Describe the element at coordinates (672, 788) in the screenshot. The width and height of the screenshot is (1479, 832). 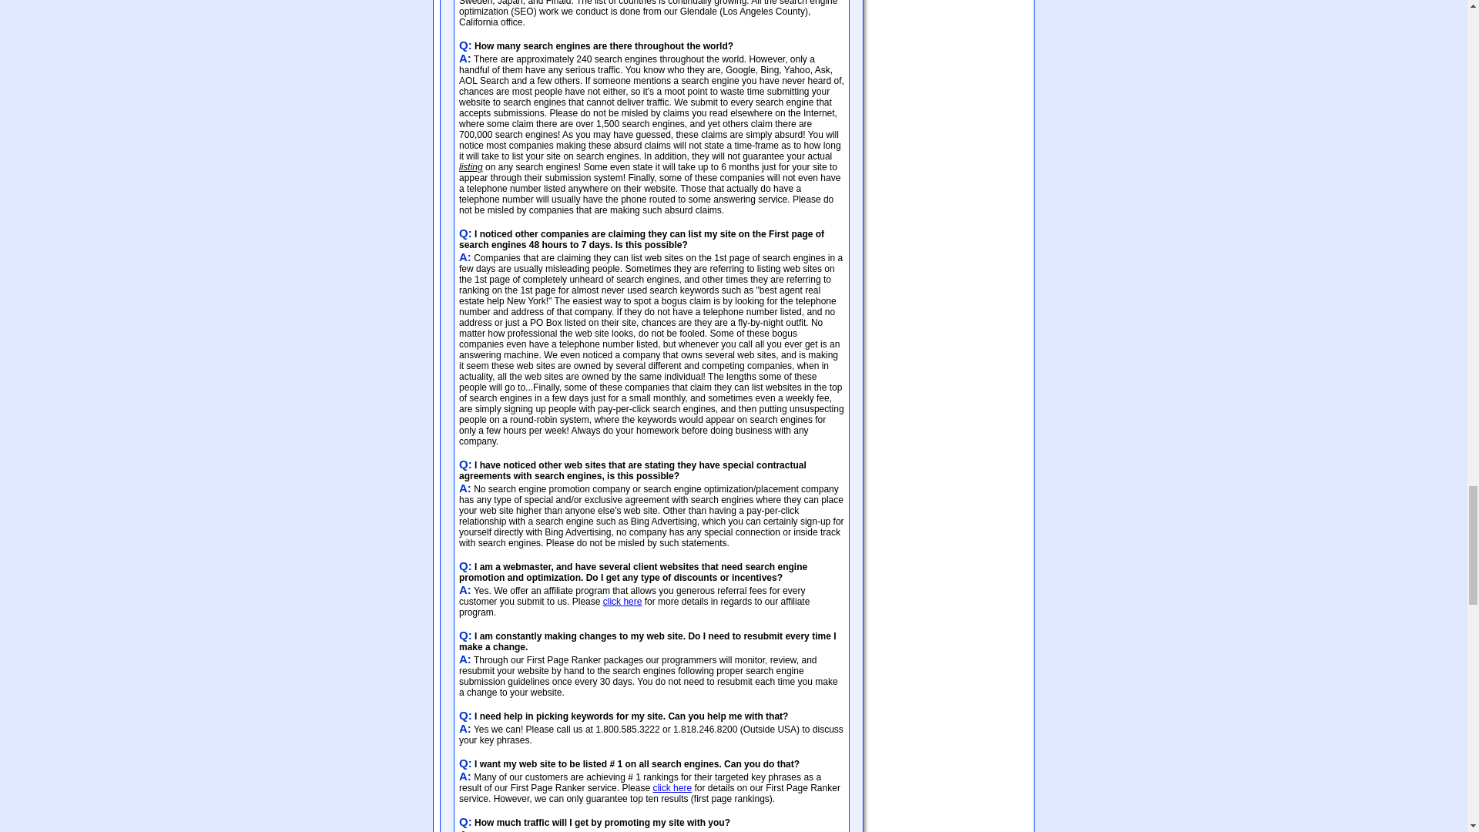
I see `click here` at that location.